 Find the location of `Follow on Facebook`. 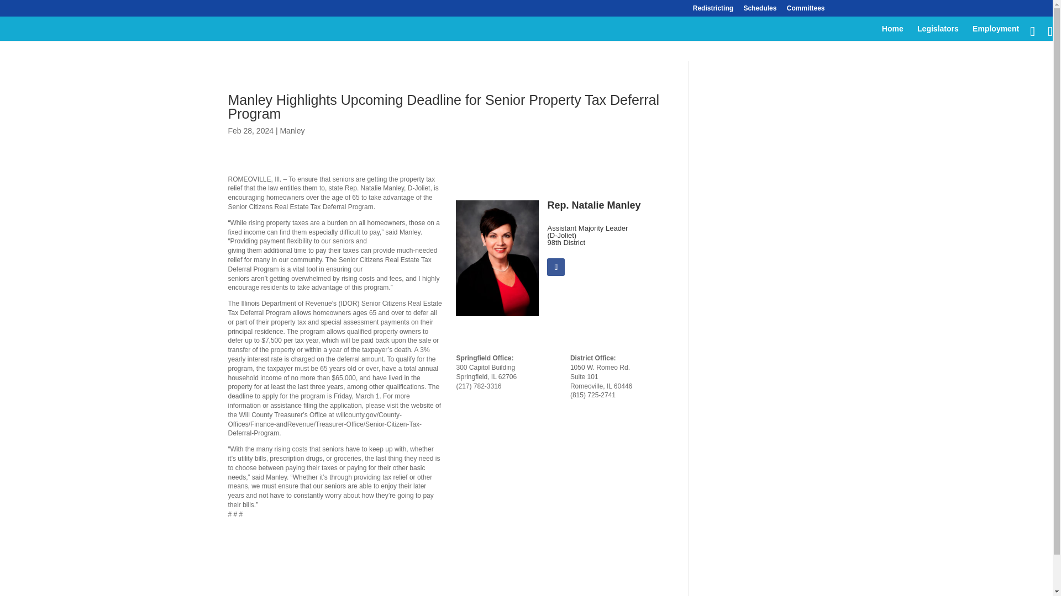

Follow on Facebook is located at coordinates (556, 267).